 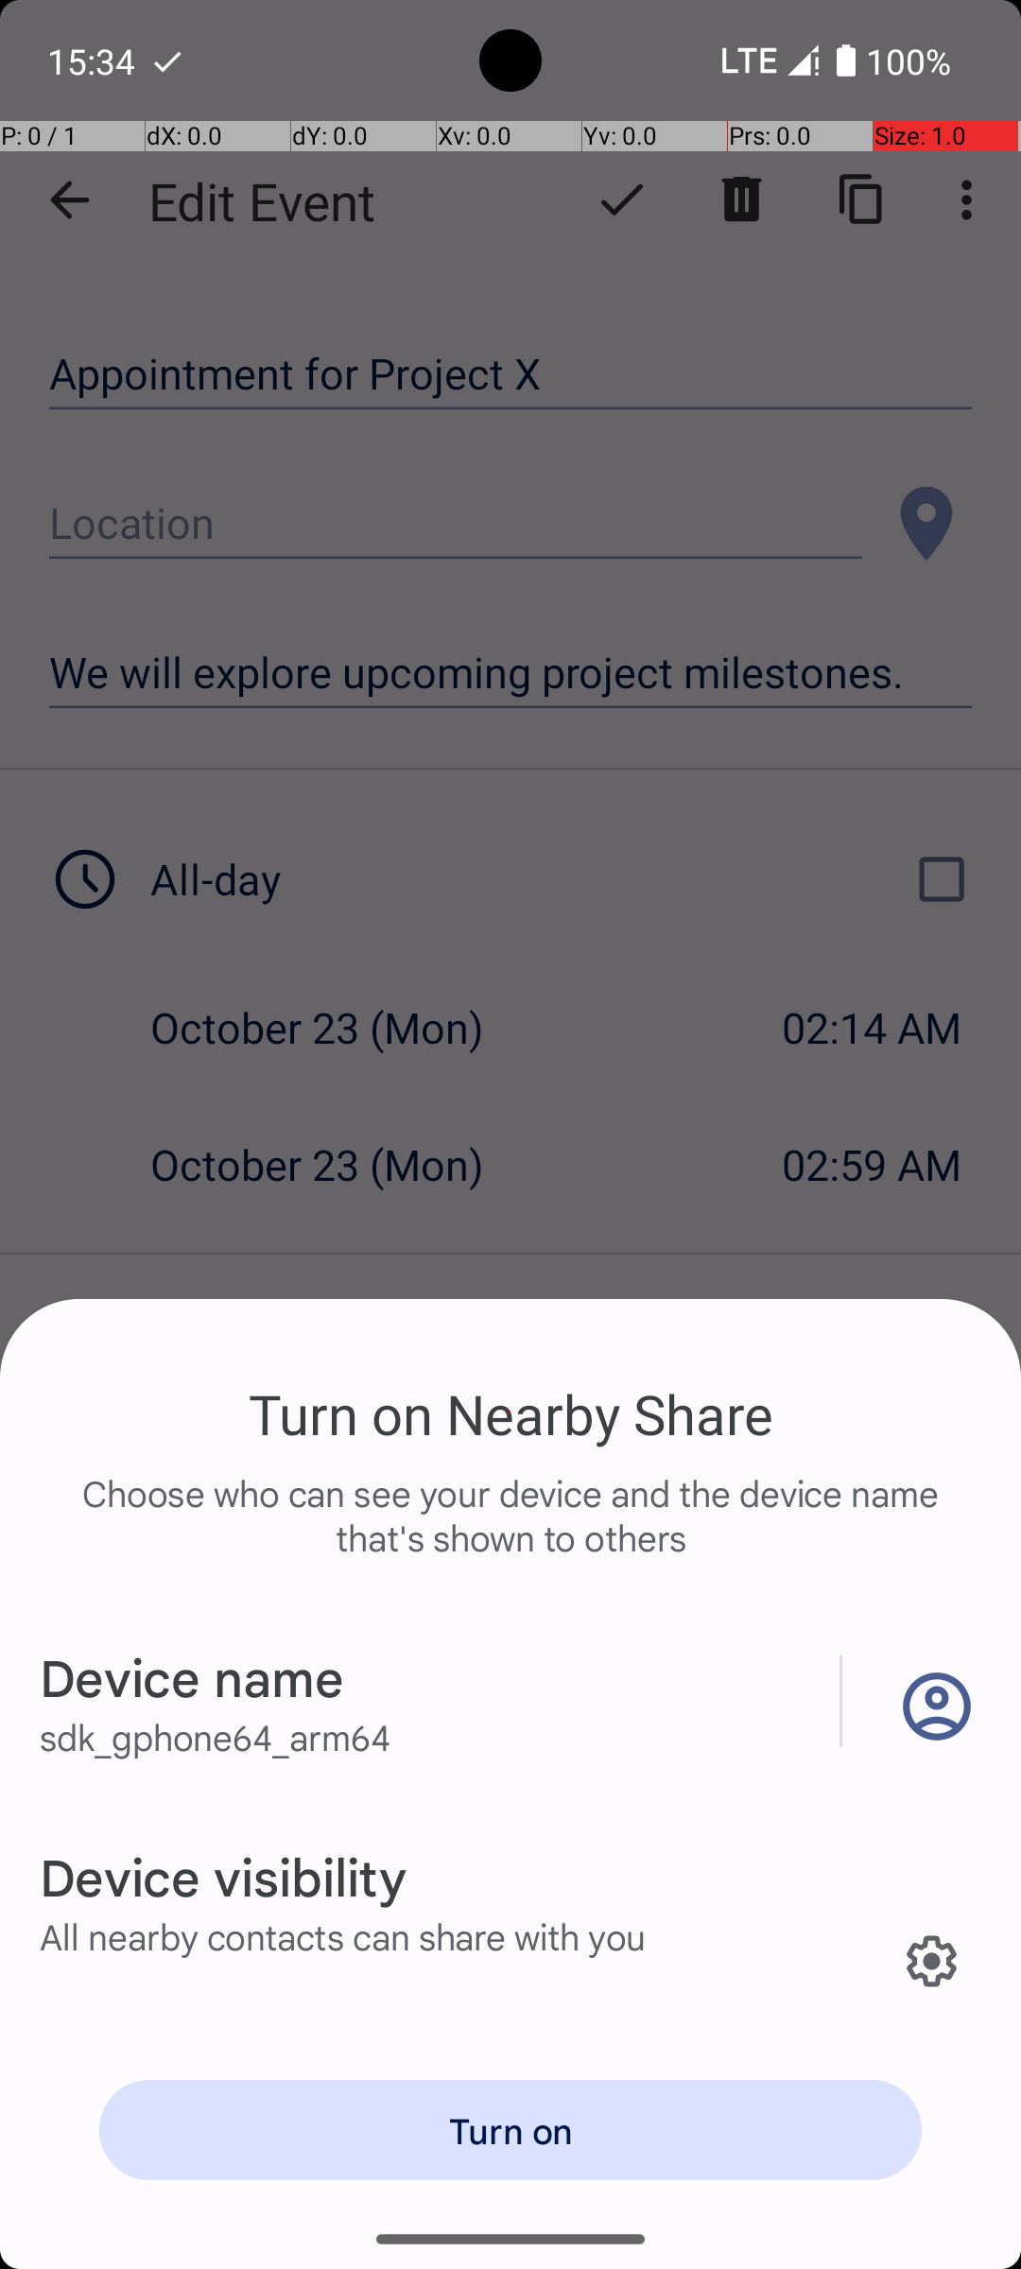 I want to click on No account found, so click(x=932, y=1702).